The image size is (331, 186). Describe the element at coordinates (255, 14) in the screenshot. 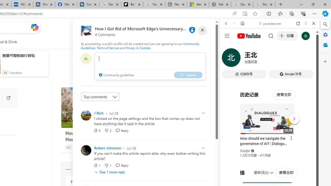

I see `Add this page to favorites (Ctrl+D)` at that location.